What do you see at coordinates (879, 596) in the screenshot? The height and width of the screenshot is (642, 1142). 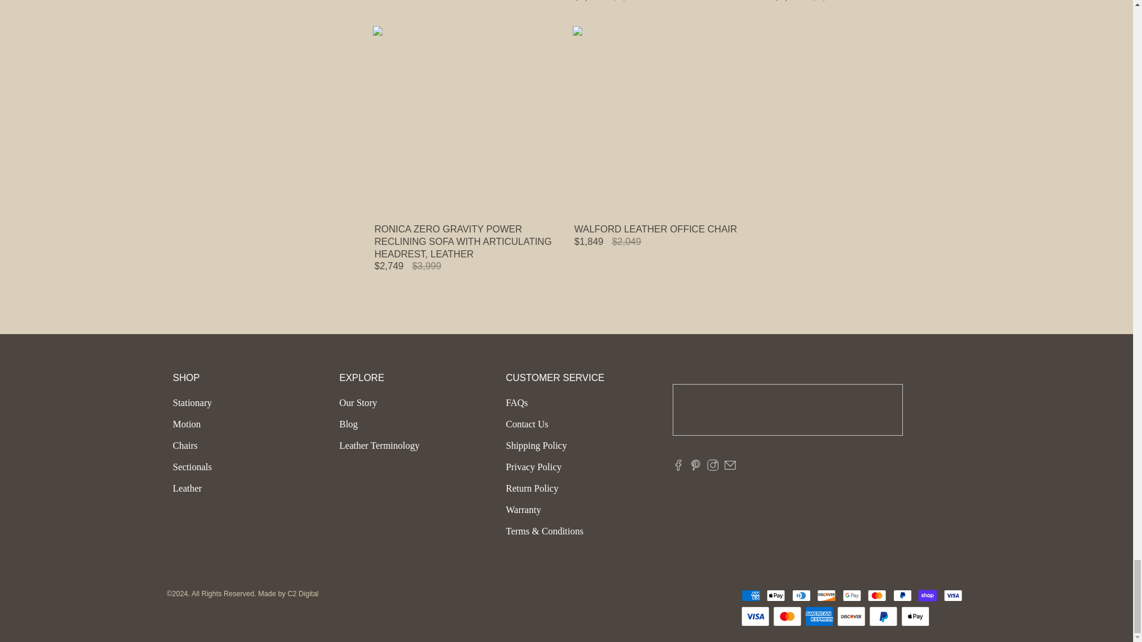 I see `Mastercard` at bounding box center [879, 596].